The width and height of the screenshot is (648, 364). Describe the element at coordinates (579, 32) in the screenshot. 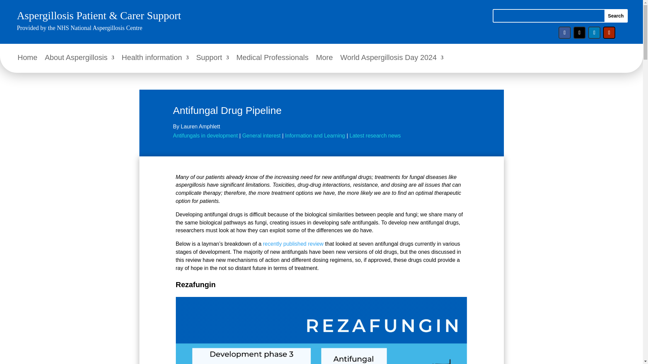

I see `Follow on X` at that location.